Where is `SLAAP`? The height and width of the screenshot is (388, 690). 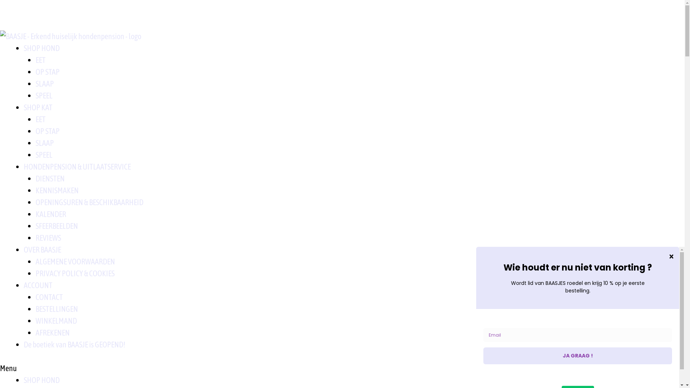
SLAAP is located at coordinates (45, 143).